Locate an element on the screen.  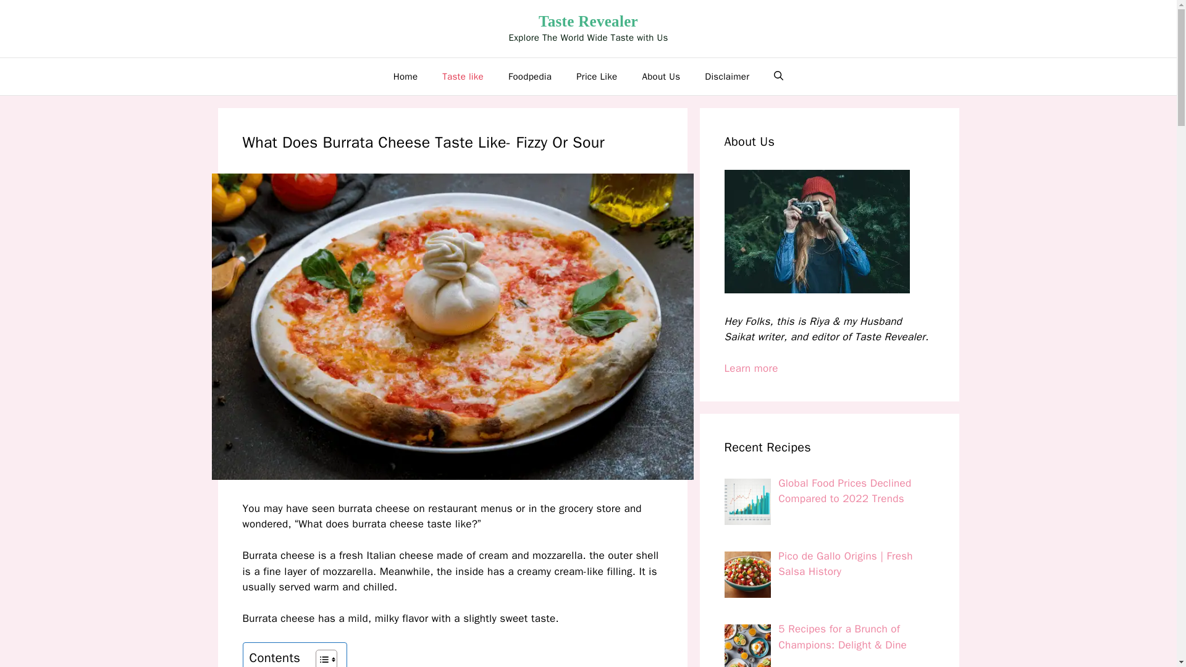
Home is located at coordinates (405, 77).